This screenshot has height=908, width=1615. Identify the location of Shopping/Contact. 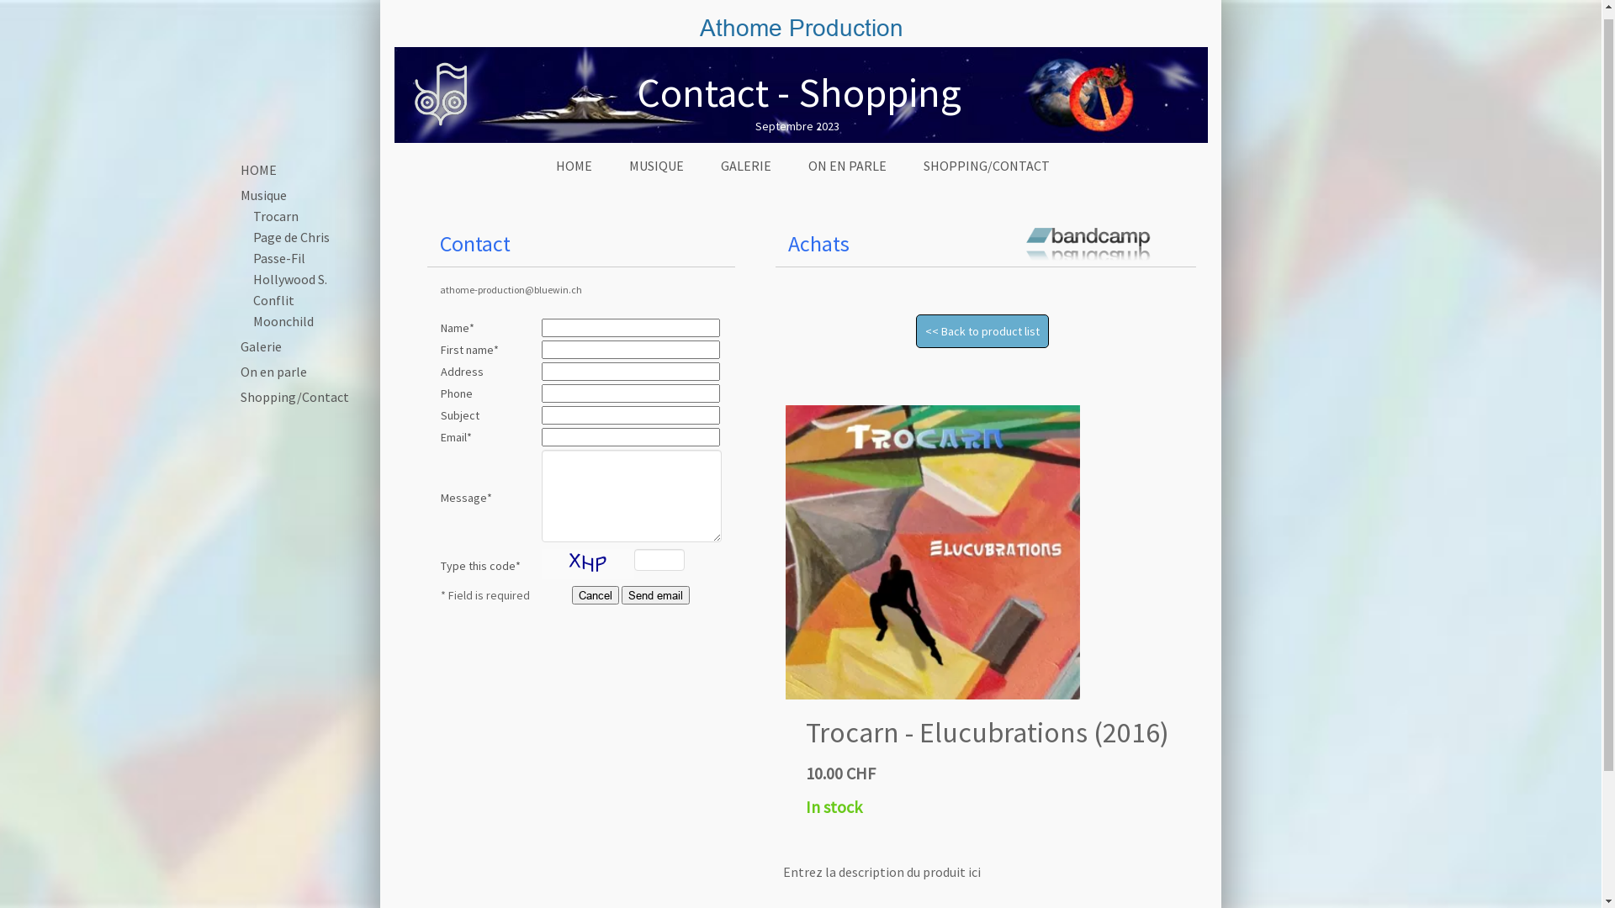
(289, 405).